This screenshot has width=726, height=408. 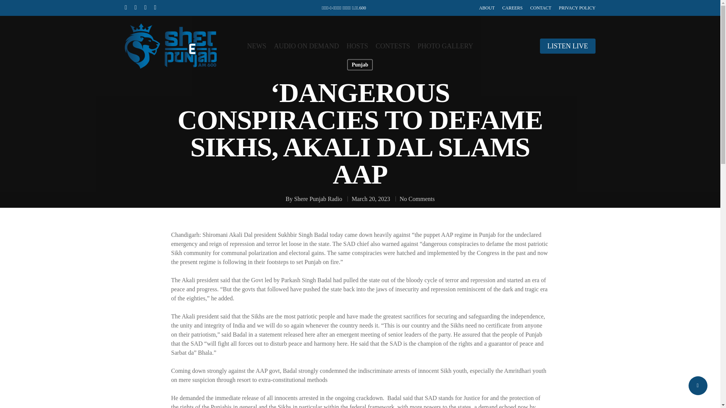 What do you see at coordinates (318, 199) in the screenshot?
I see `Posts by Shere Punjab Radio` at bounding box center [318, 199].